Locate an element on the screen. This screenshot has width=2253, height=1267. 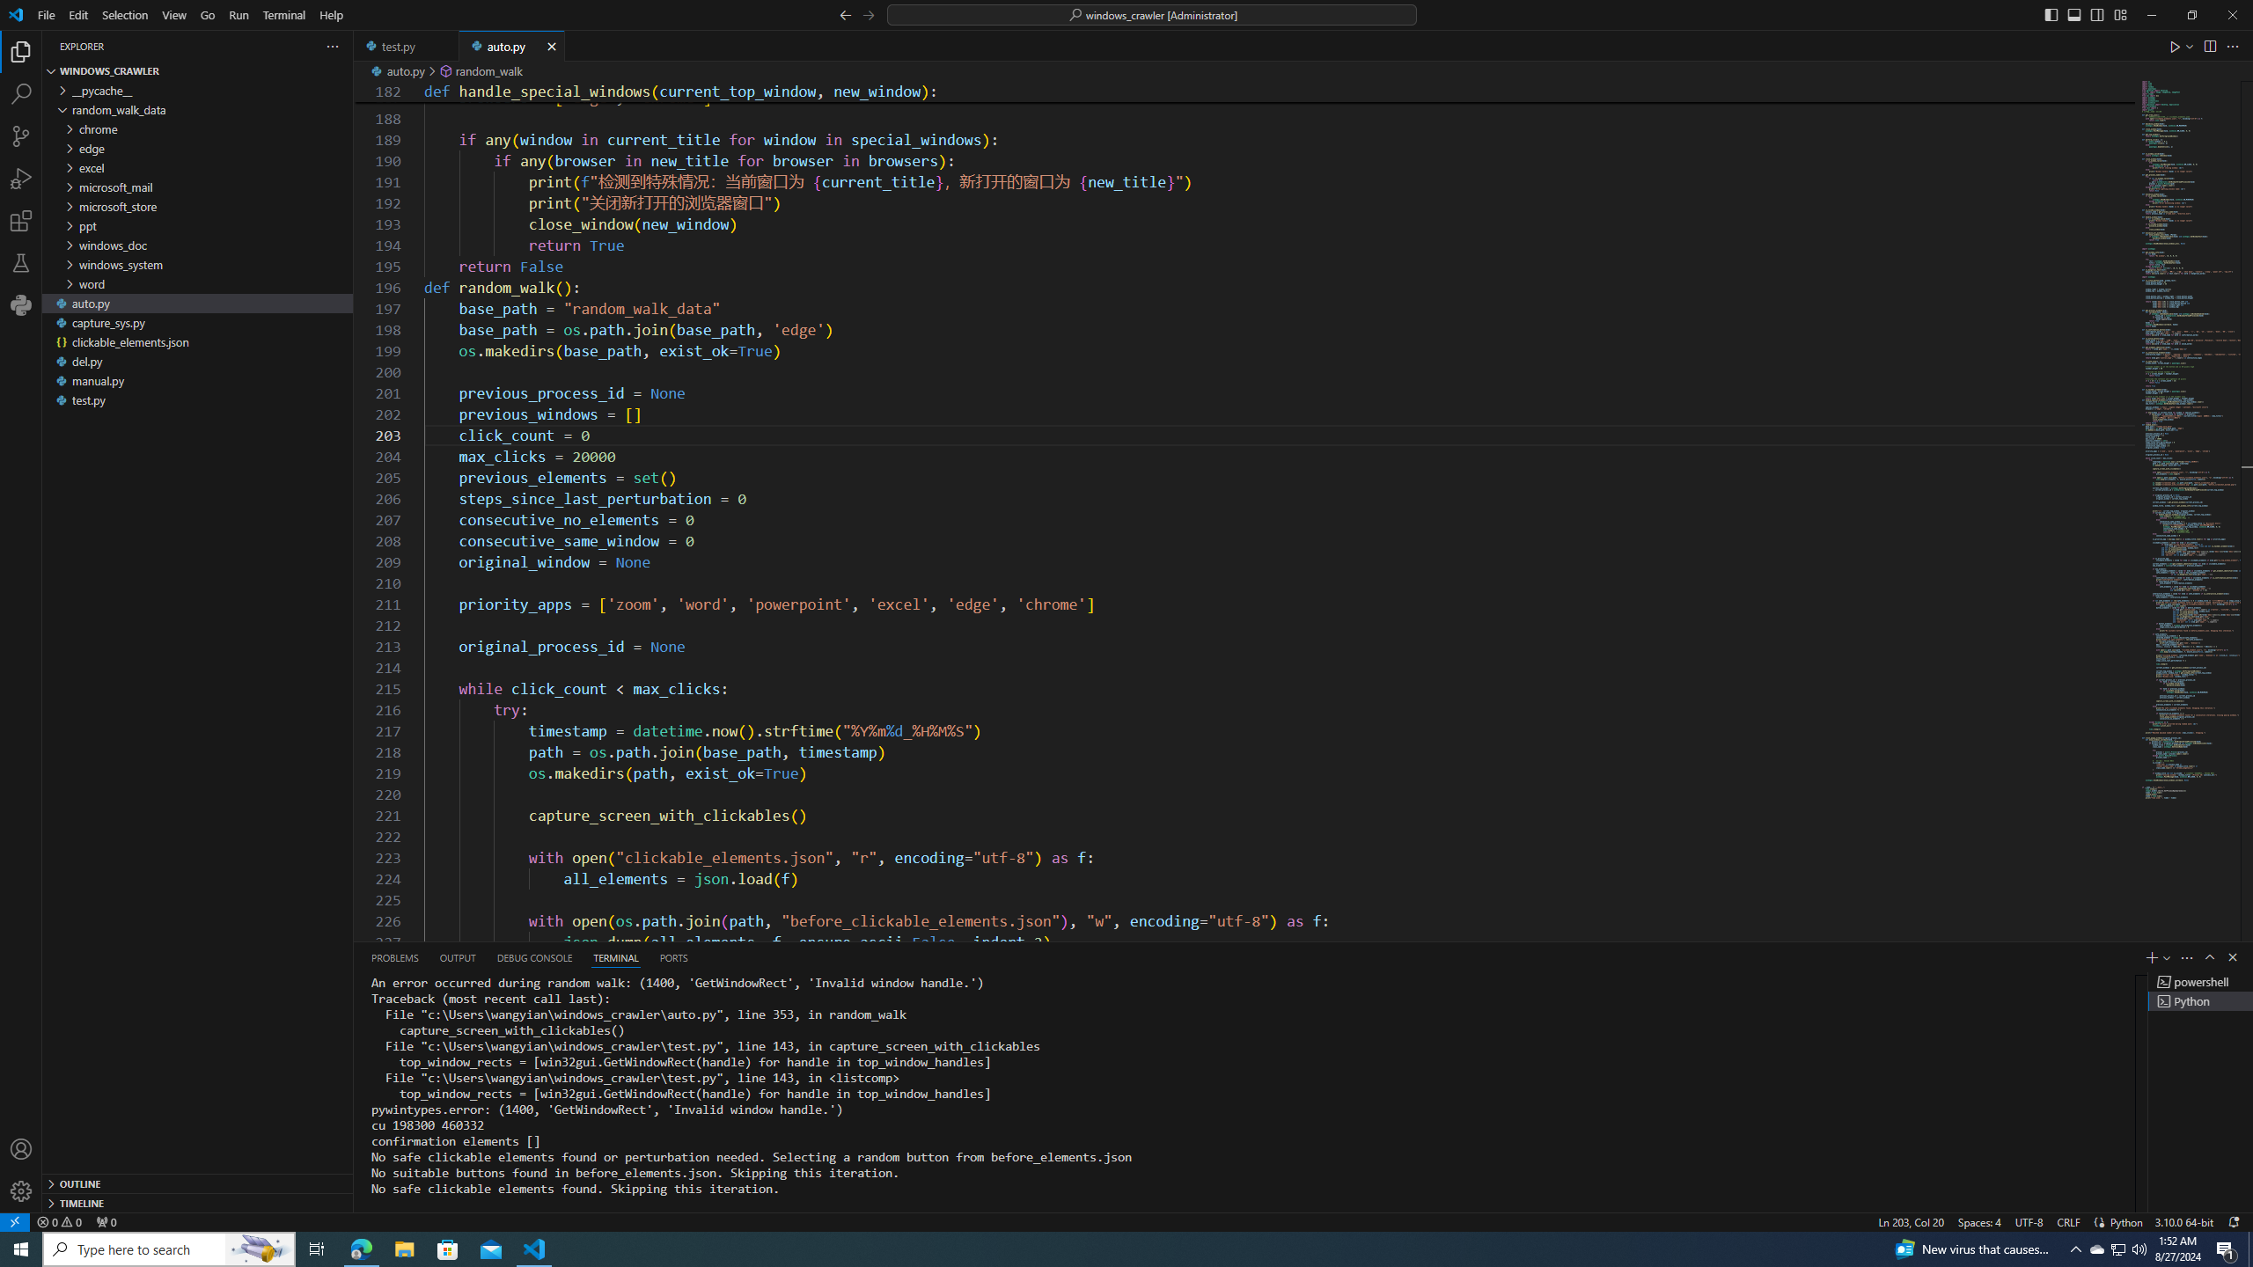
Ports is located at coordinates (673, 957).